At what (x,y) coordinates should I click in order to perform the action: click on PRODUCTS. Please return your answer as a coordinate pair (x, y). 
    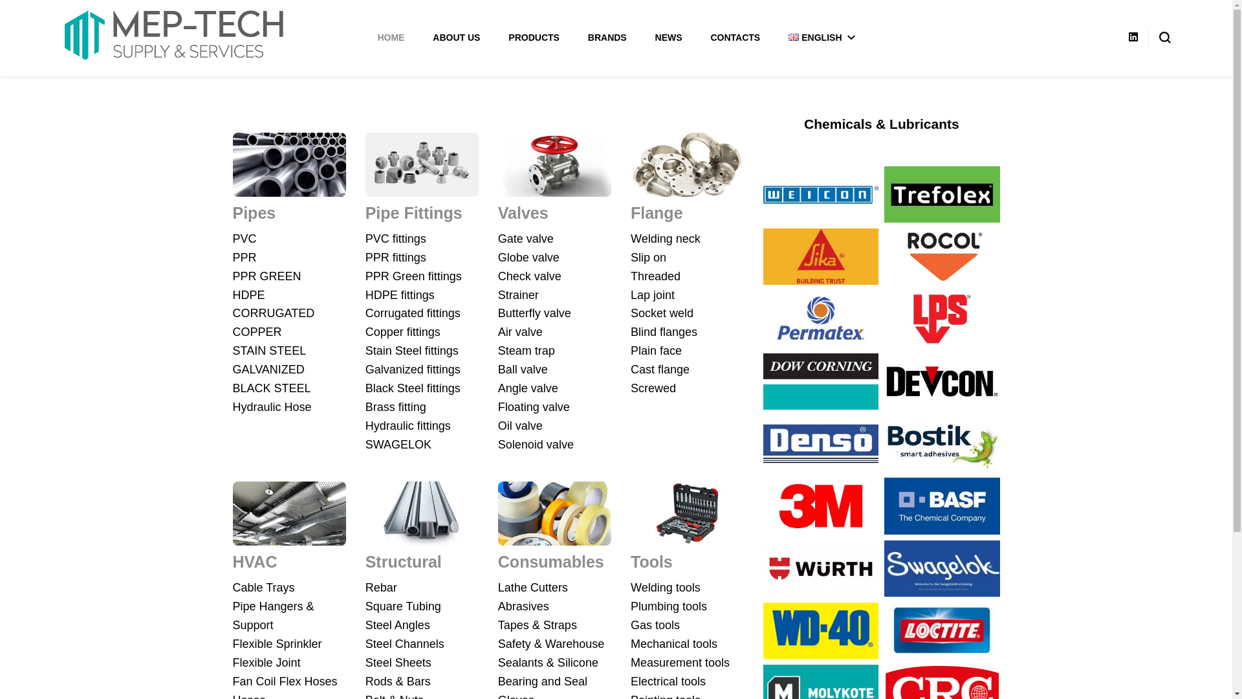
    Looking at the image, I should click on (534, 38).